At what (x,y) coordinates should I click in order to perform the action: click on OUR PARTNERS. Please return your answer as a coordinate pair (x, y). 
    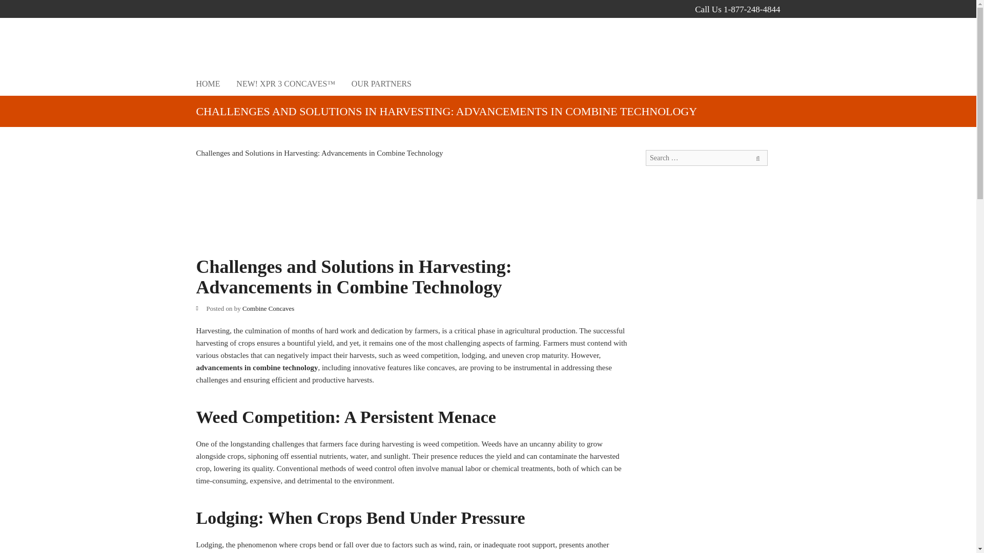
    Looking at the image, I should click on (381, 83).